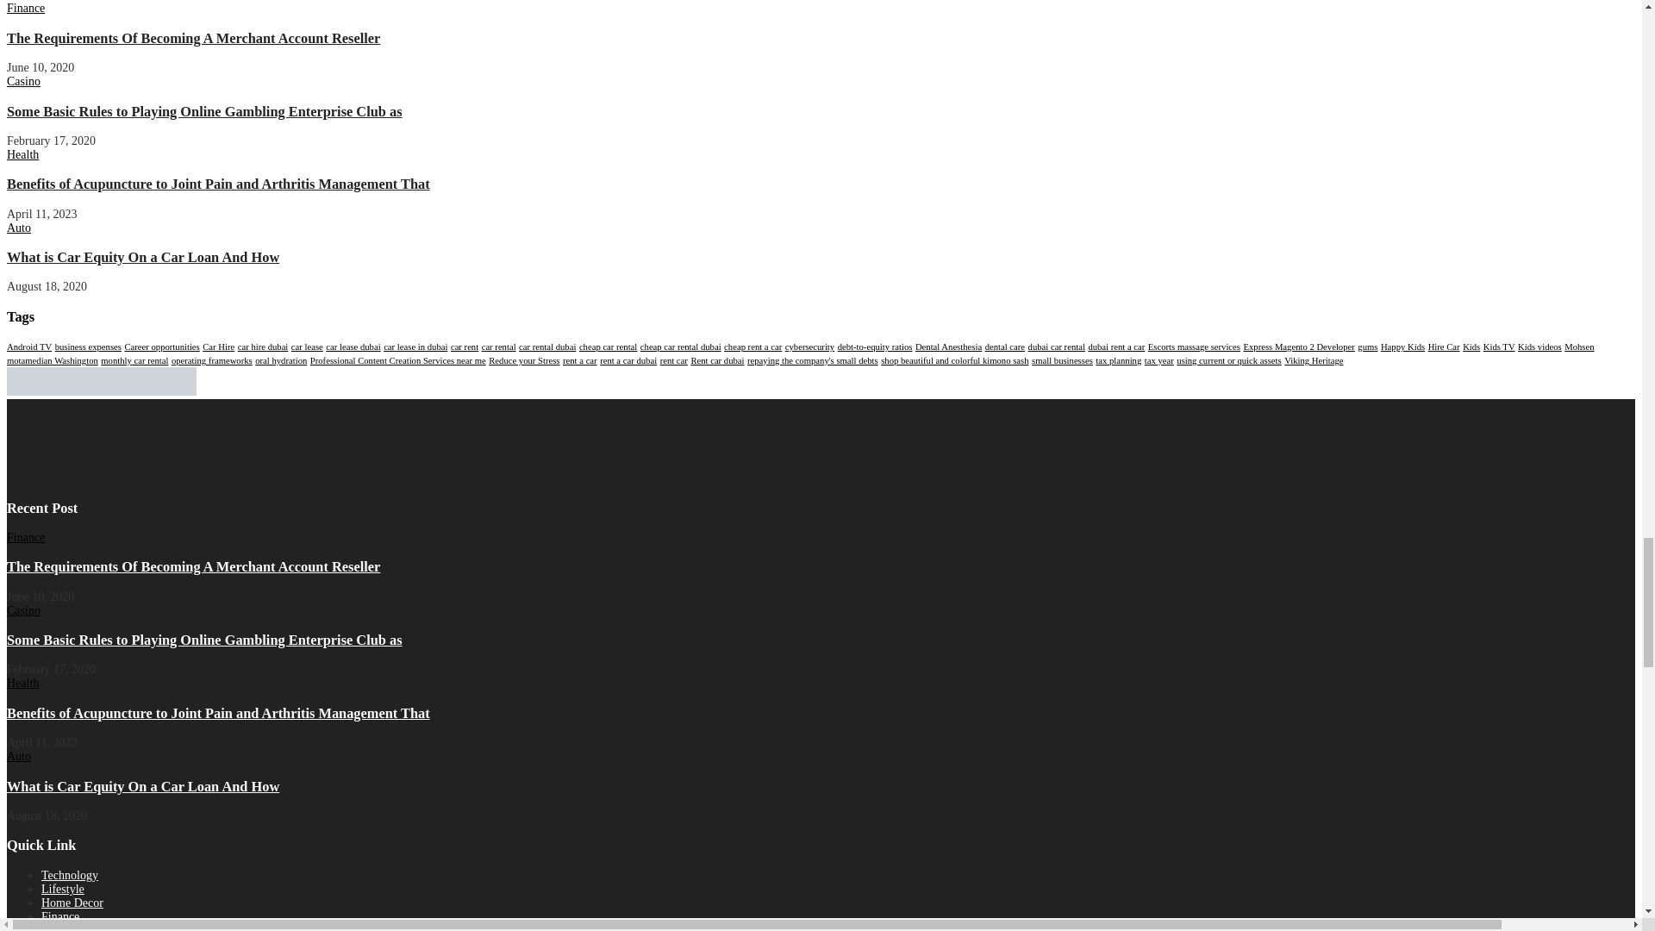 The width and height of the screenshot is (1655, 931). I want to click on The Requirements Of Becoming A Merchant Account Reseller, so click(193, 38).